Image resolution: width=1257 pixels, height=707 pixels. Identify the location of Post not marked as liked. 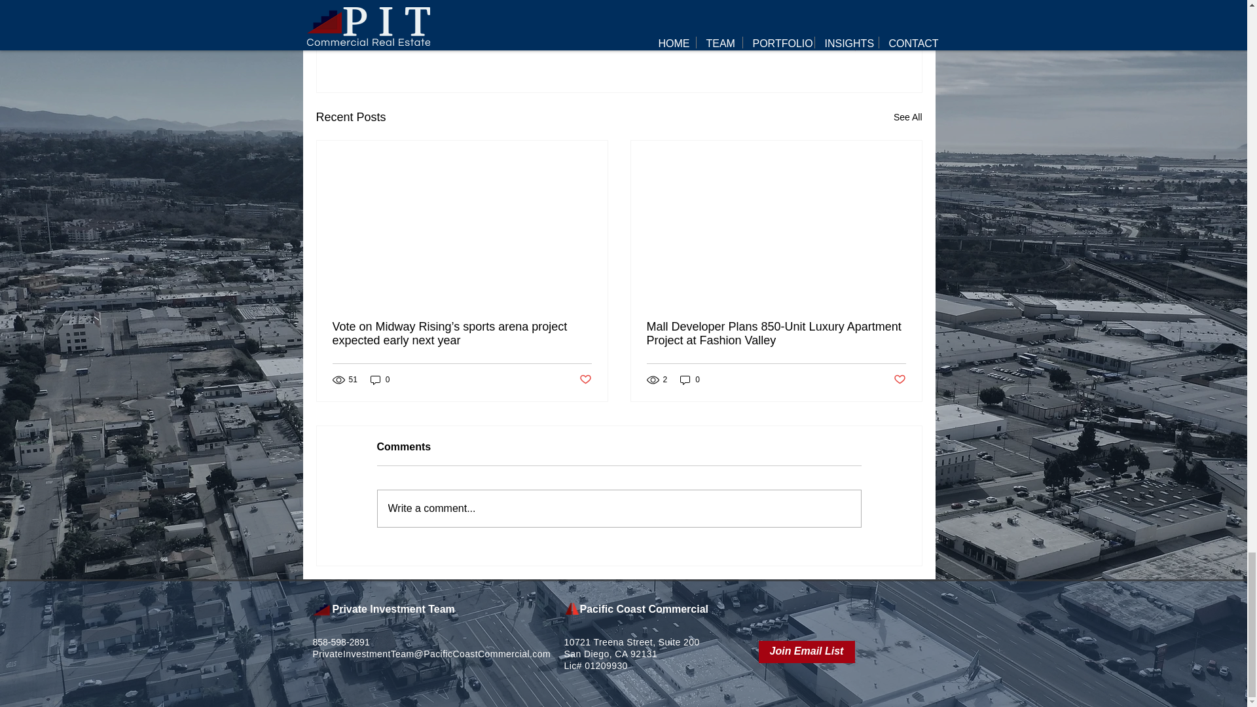
(908, 118).